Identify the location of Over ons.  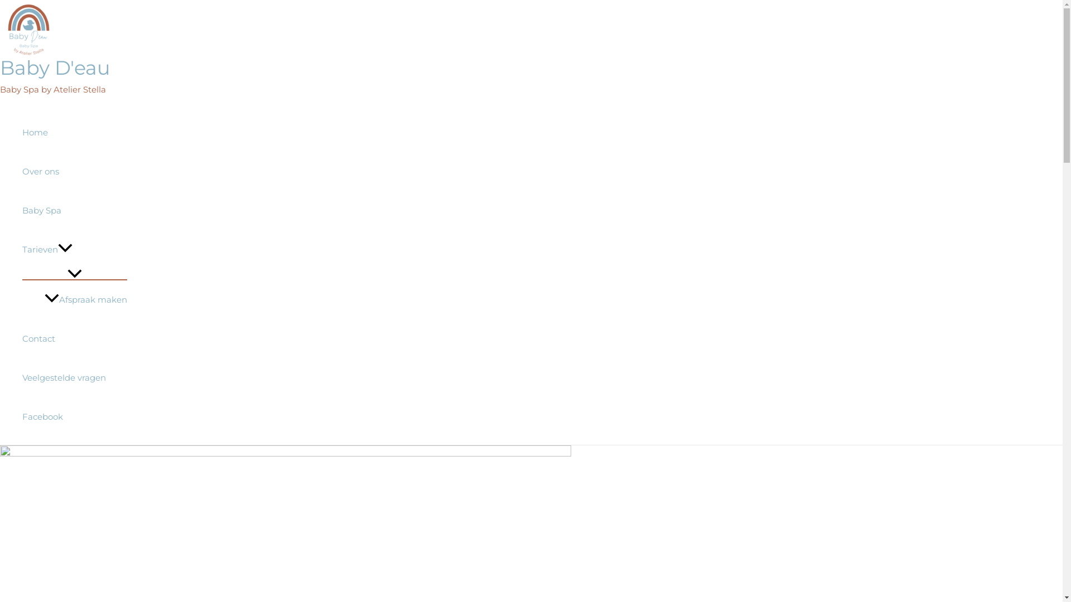
(75, 172).